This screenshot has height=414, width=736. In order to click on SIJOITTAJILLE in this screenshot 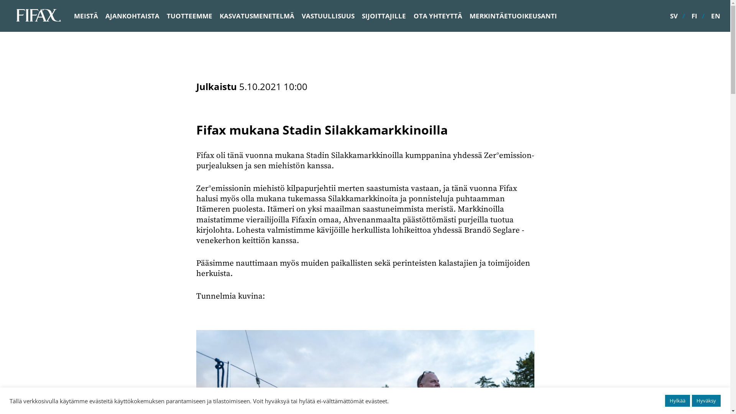, I will do `click(384, 16)`.